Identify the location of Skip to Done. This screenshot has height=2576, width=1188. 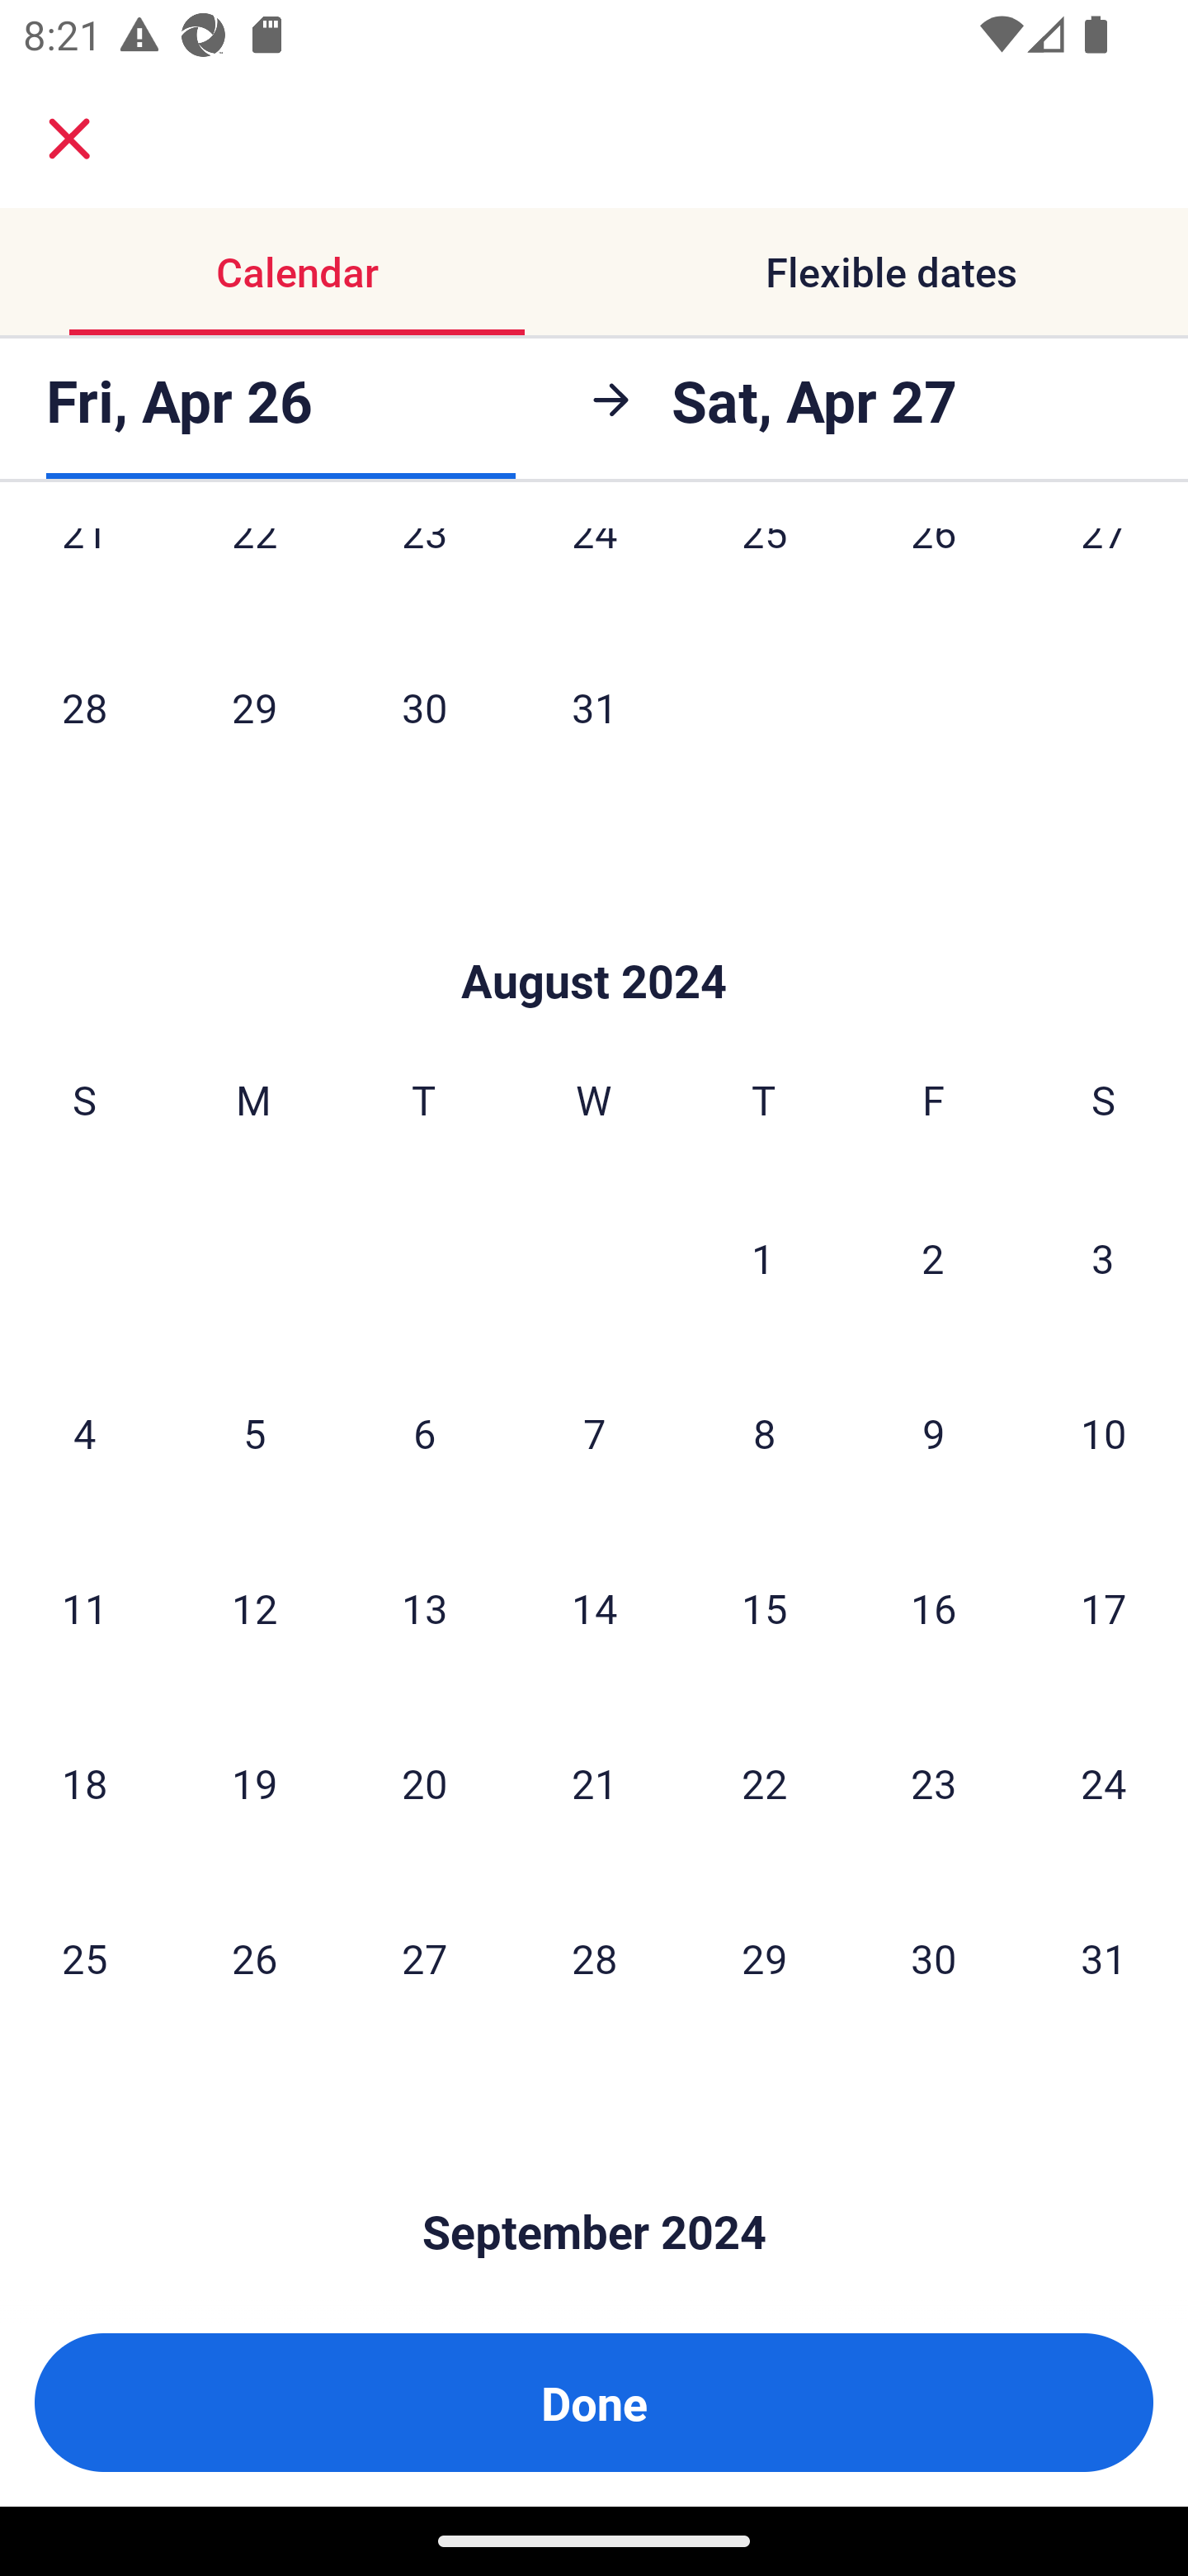
(594, 2183).